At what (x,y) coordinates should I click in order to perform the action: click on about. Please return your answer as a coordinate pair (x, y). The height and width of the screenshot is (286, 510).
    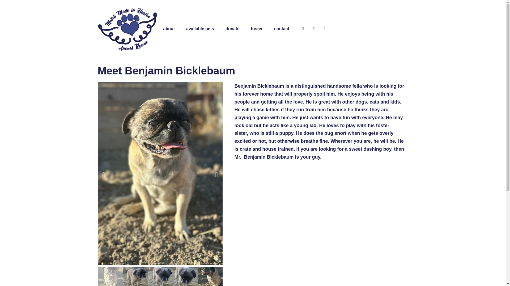
    Looking at the image, I should click on (169, 29).